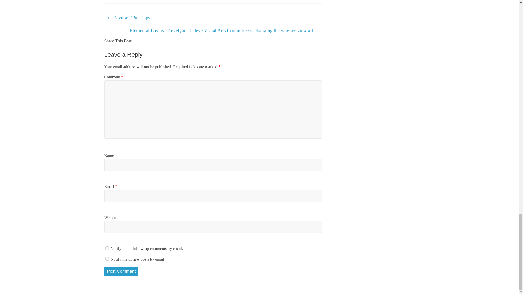 The width and height of the screenshot is (523, 294). What do you see at coordinates (107, 248) in the screenshot?
I see `subscribe` at bounding box center [107, 248].